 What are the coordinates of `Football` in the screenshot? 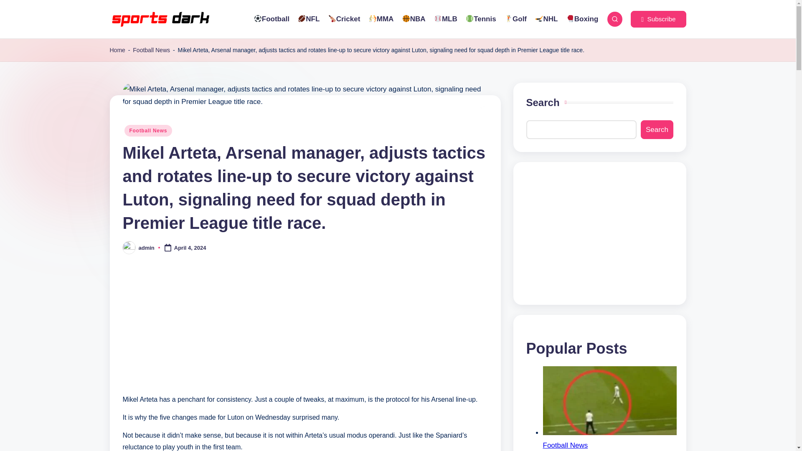 It's located at (271, 19).